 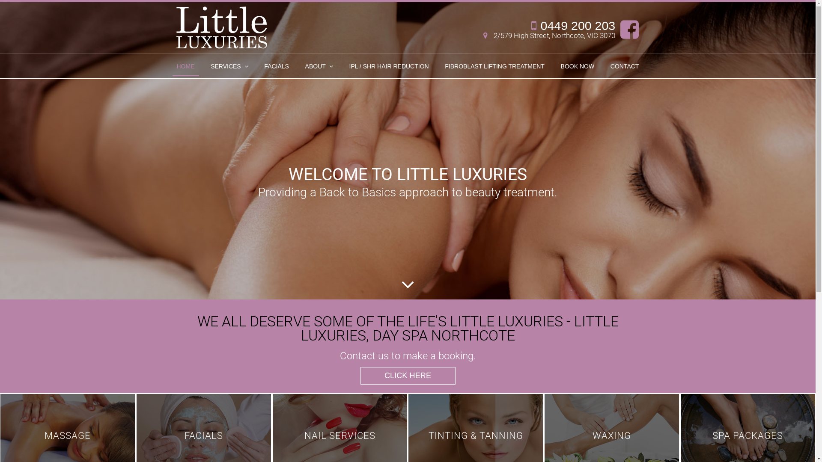 I want to click on CLICK HERE, so click(x=408, y=376).